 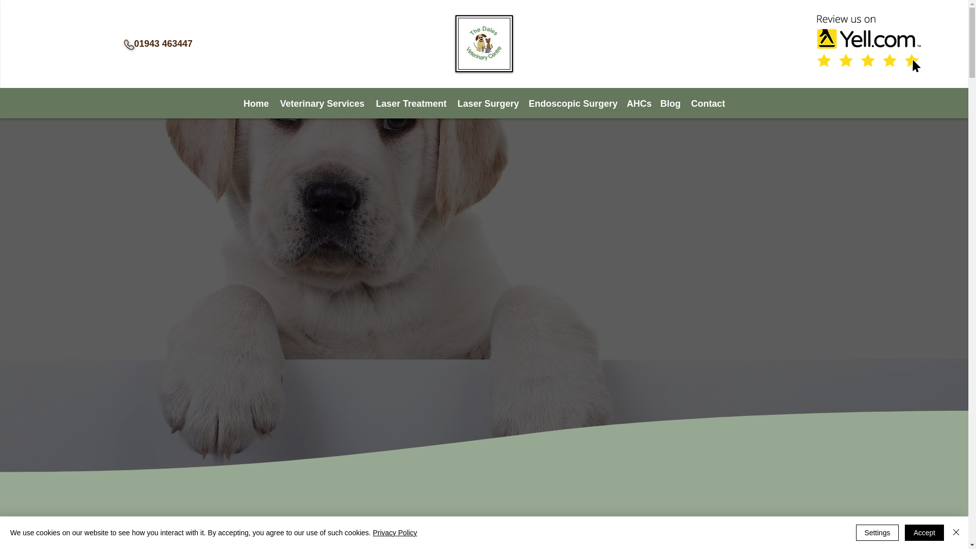 I want to click on Home, so click(x=256, y=103).